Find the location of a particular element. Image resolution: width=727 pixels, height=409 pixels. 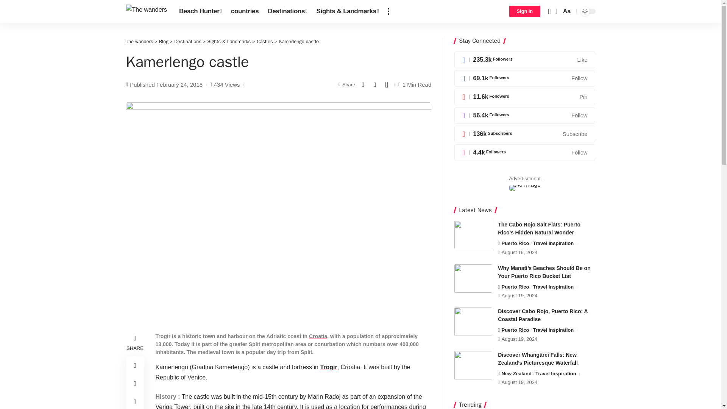

Go to the Castles Category archives. is located at coordinates (265, 41).